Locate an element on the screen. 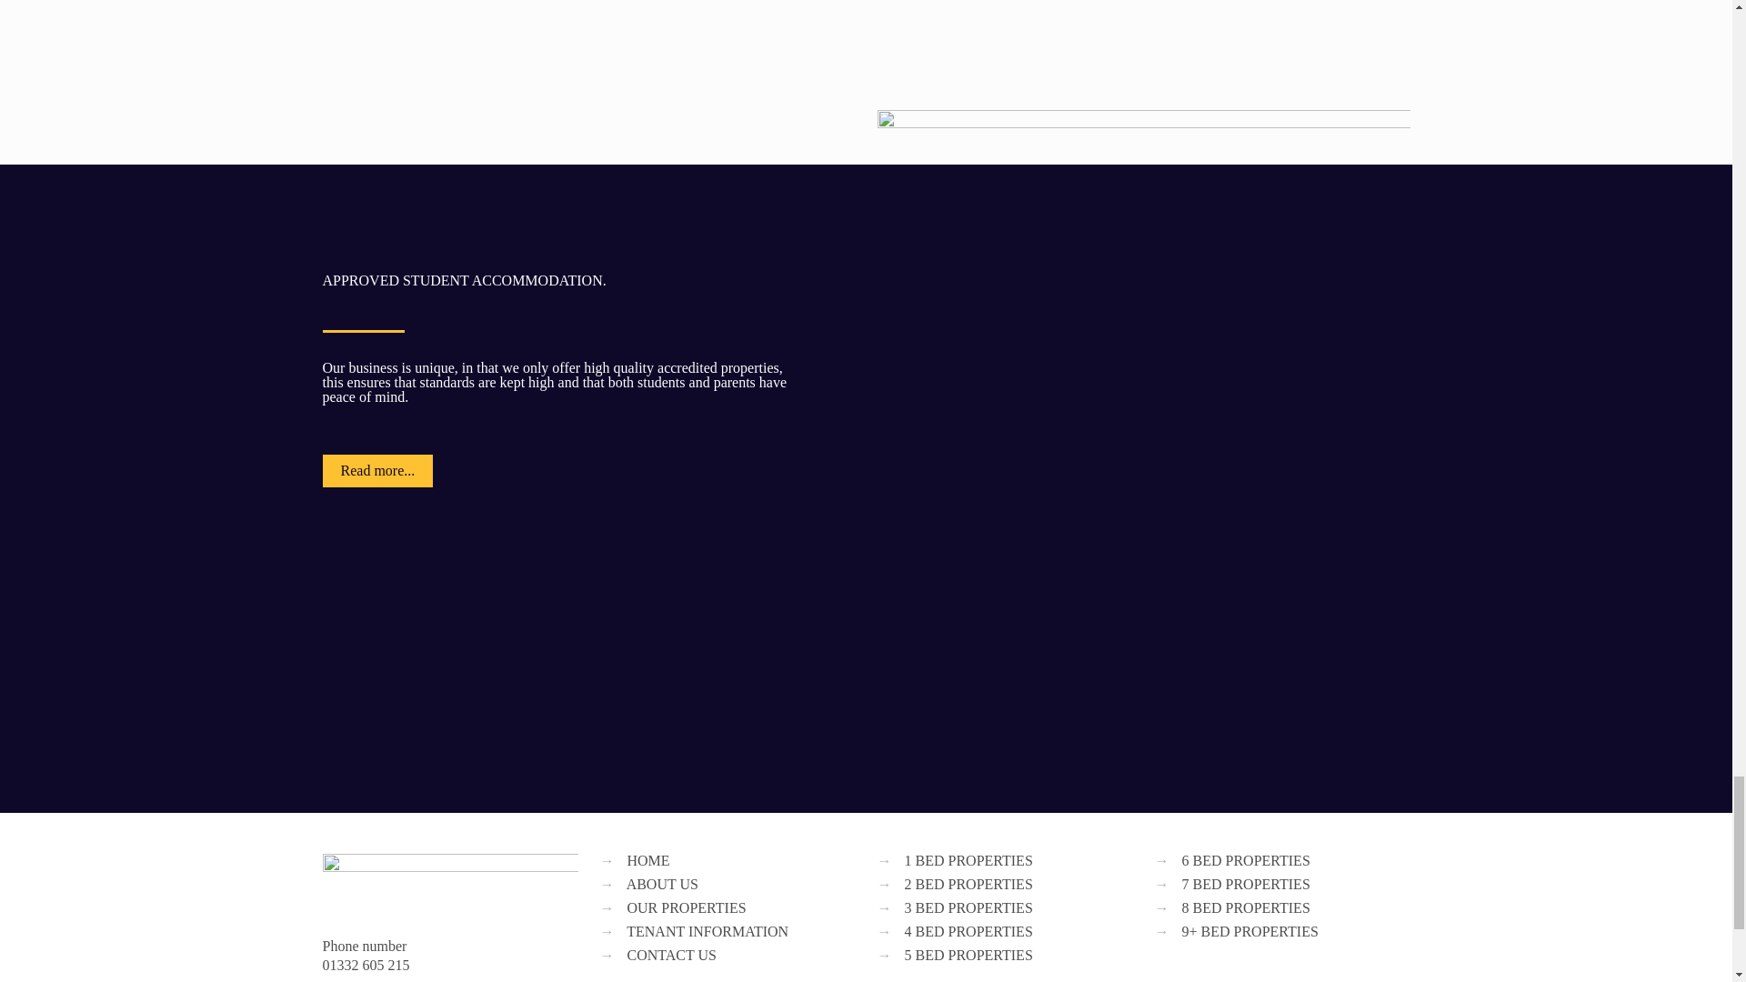 This screenshot has width=1746, height=982. 2 BED PROPERTIES is located at coordinates (968, 884).